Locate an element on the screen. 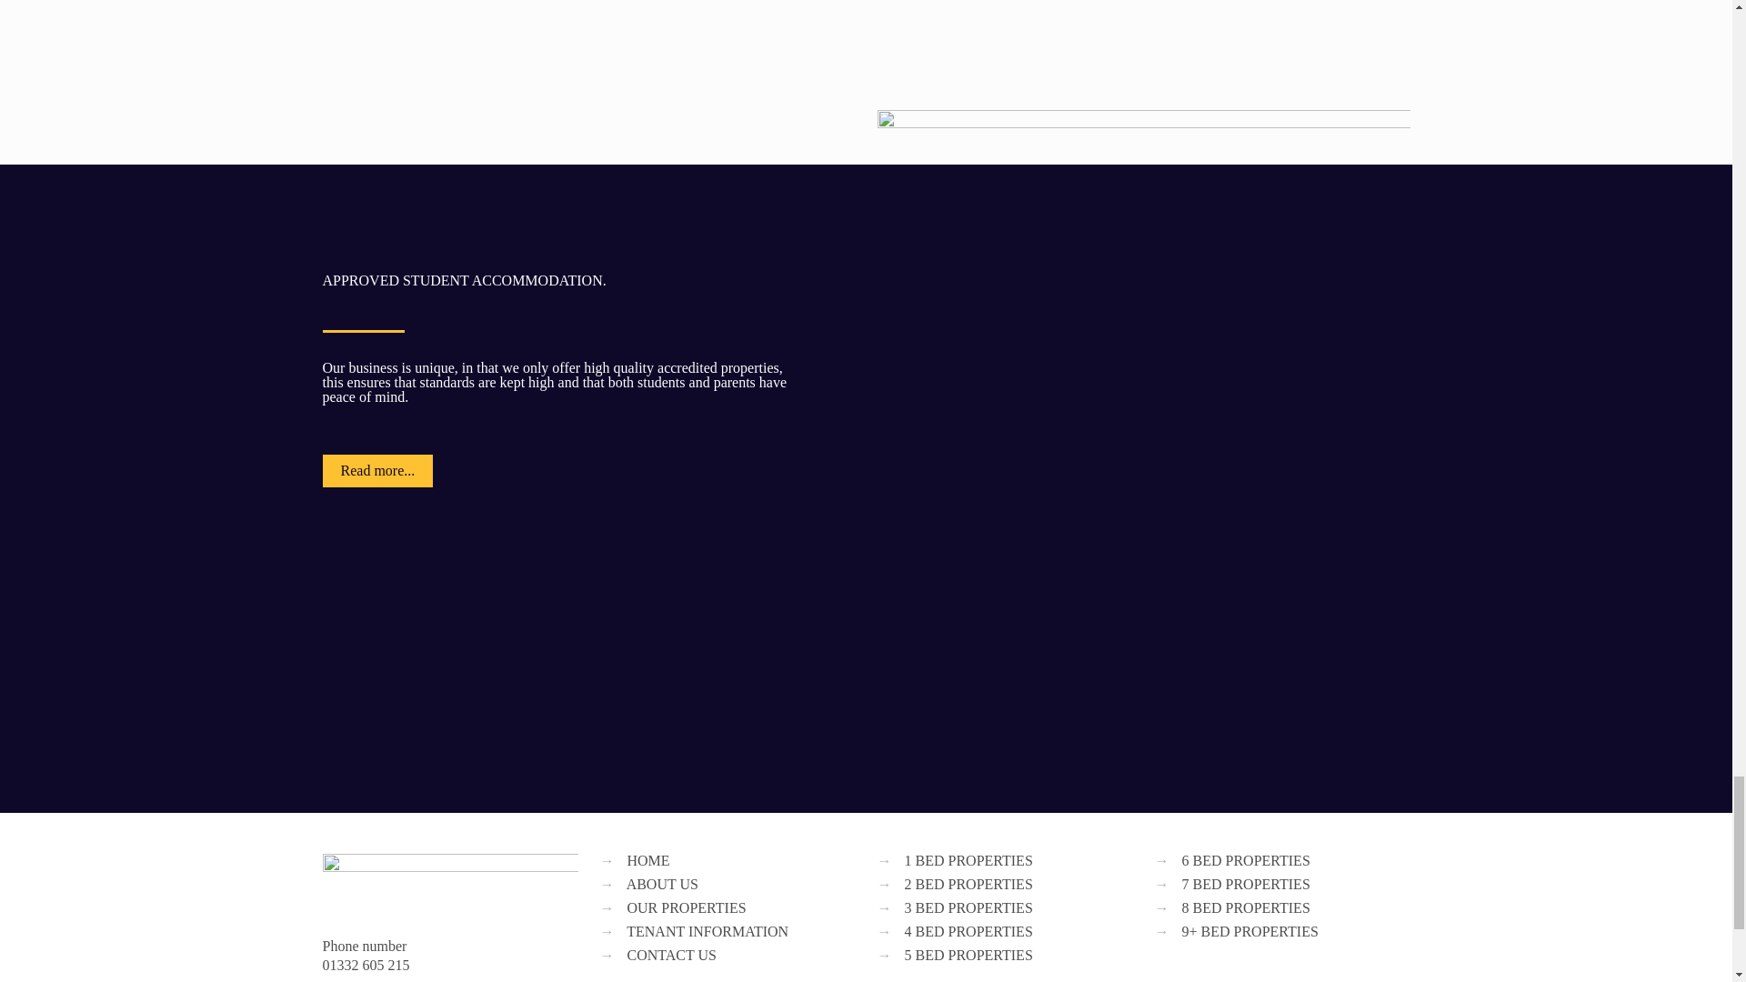 This screenshot has width=1746, height=982. 2 BED PROPERTIES is located at coordinates (968, 884).